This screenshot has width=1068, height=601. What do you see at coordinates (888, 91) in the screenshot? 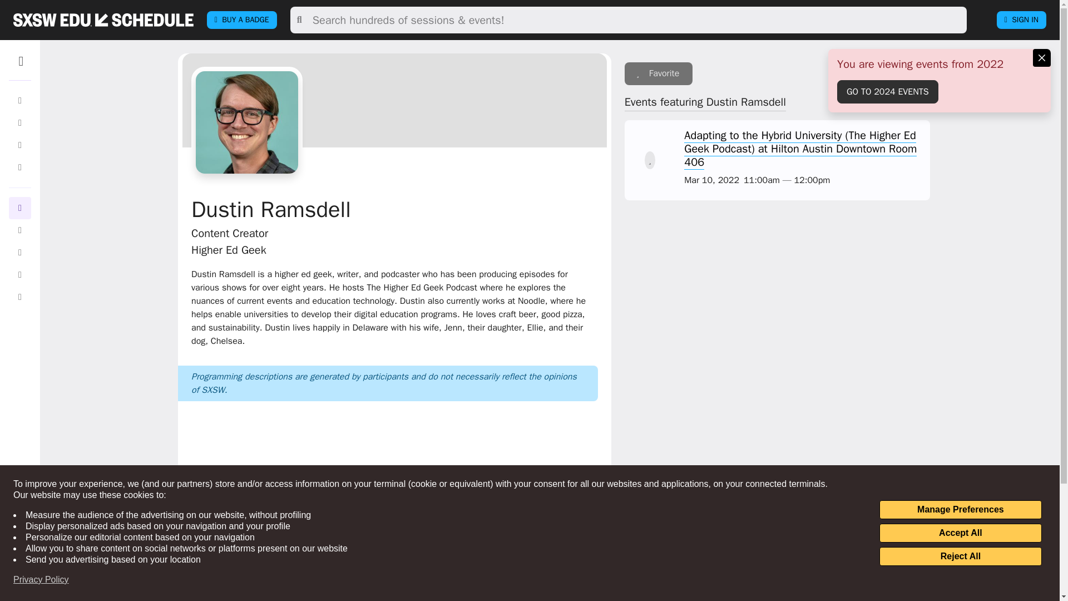
I see `GO TO 2024 EVENTS` at bounding box center [888, 91].